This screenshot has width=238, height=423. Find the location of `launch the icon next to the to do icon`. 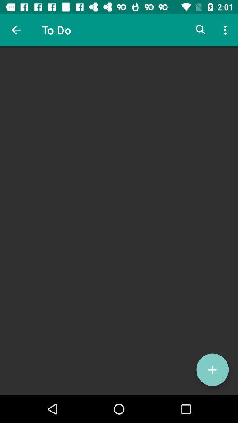

launch the icon next to the to do icon is located at coordinates (16, 30).